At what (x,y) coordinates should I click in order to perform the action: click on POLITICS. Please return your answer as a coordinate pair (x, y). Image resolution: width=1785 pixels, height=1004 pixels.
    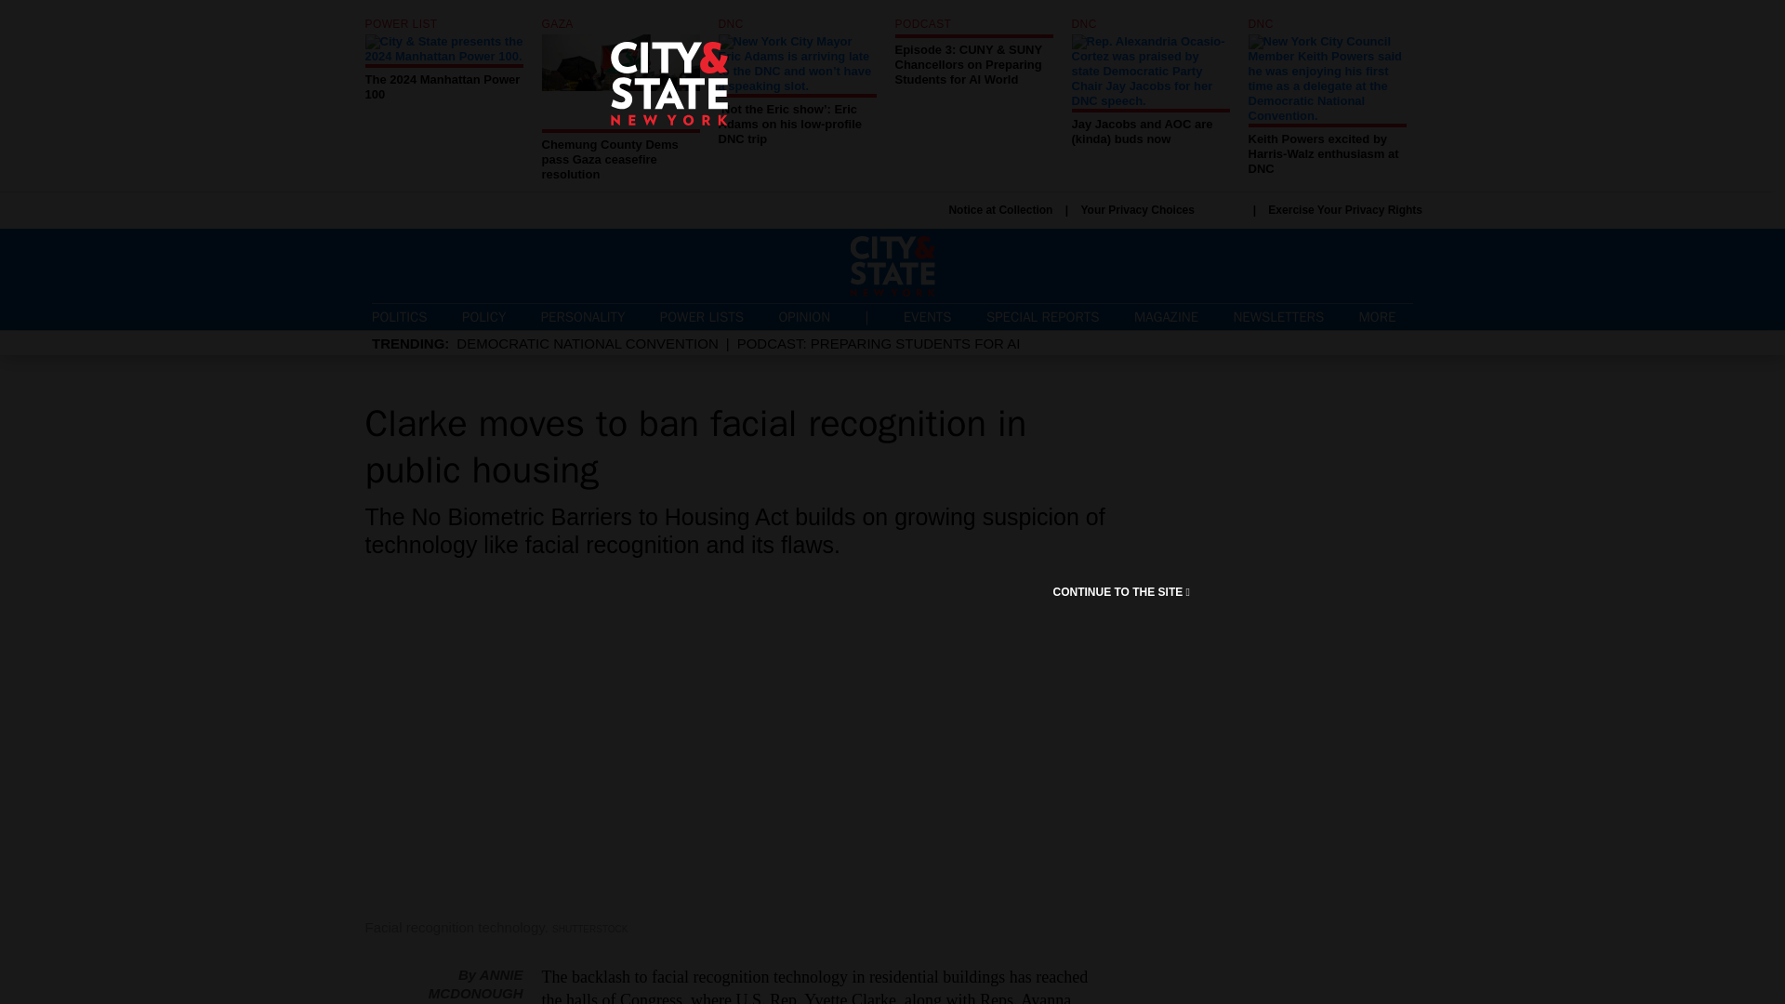
    Looking at the image, I should click on (702, 316).